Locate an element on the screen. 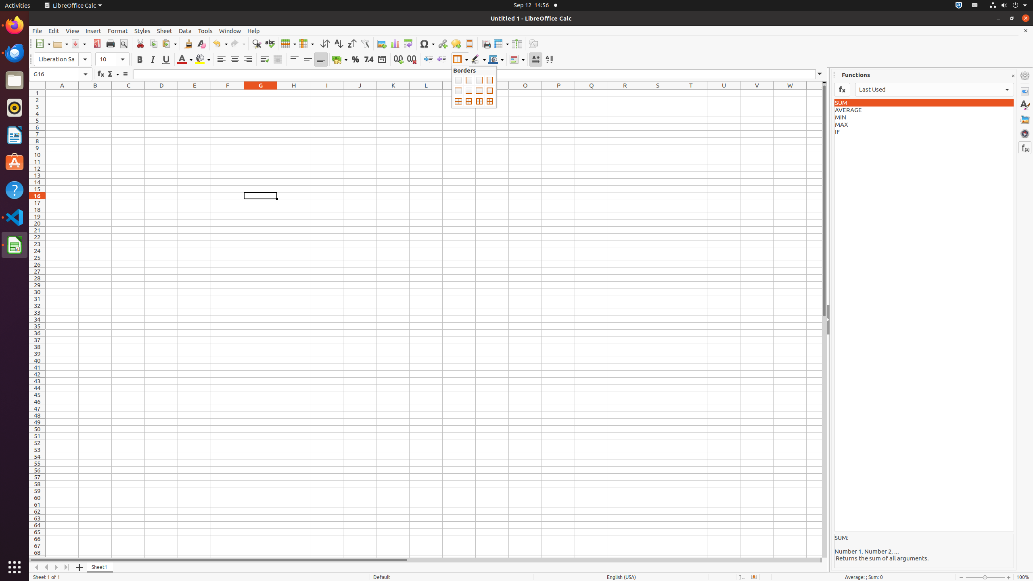 The width and height of the screenshot is (1033, 581). Cut is located at coordinates (140, 44).